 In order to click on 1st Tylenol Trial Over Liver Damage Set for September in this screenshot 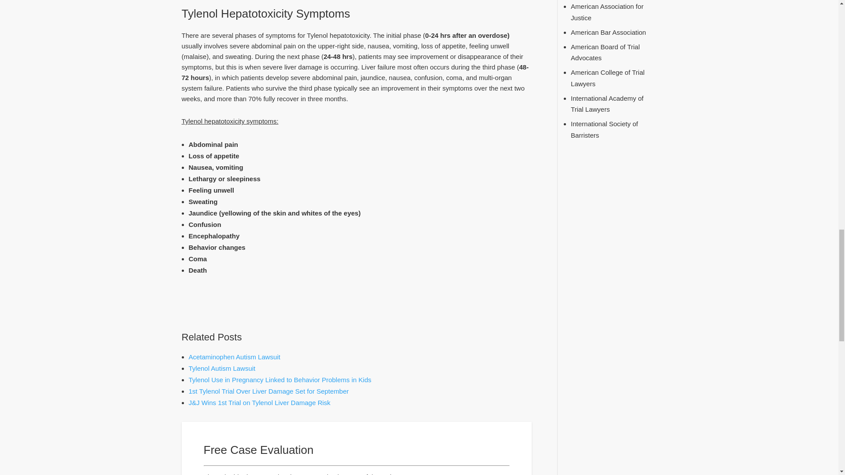, I will do `click(268, 391)`.